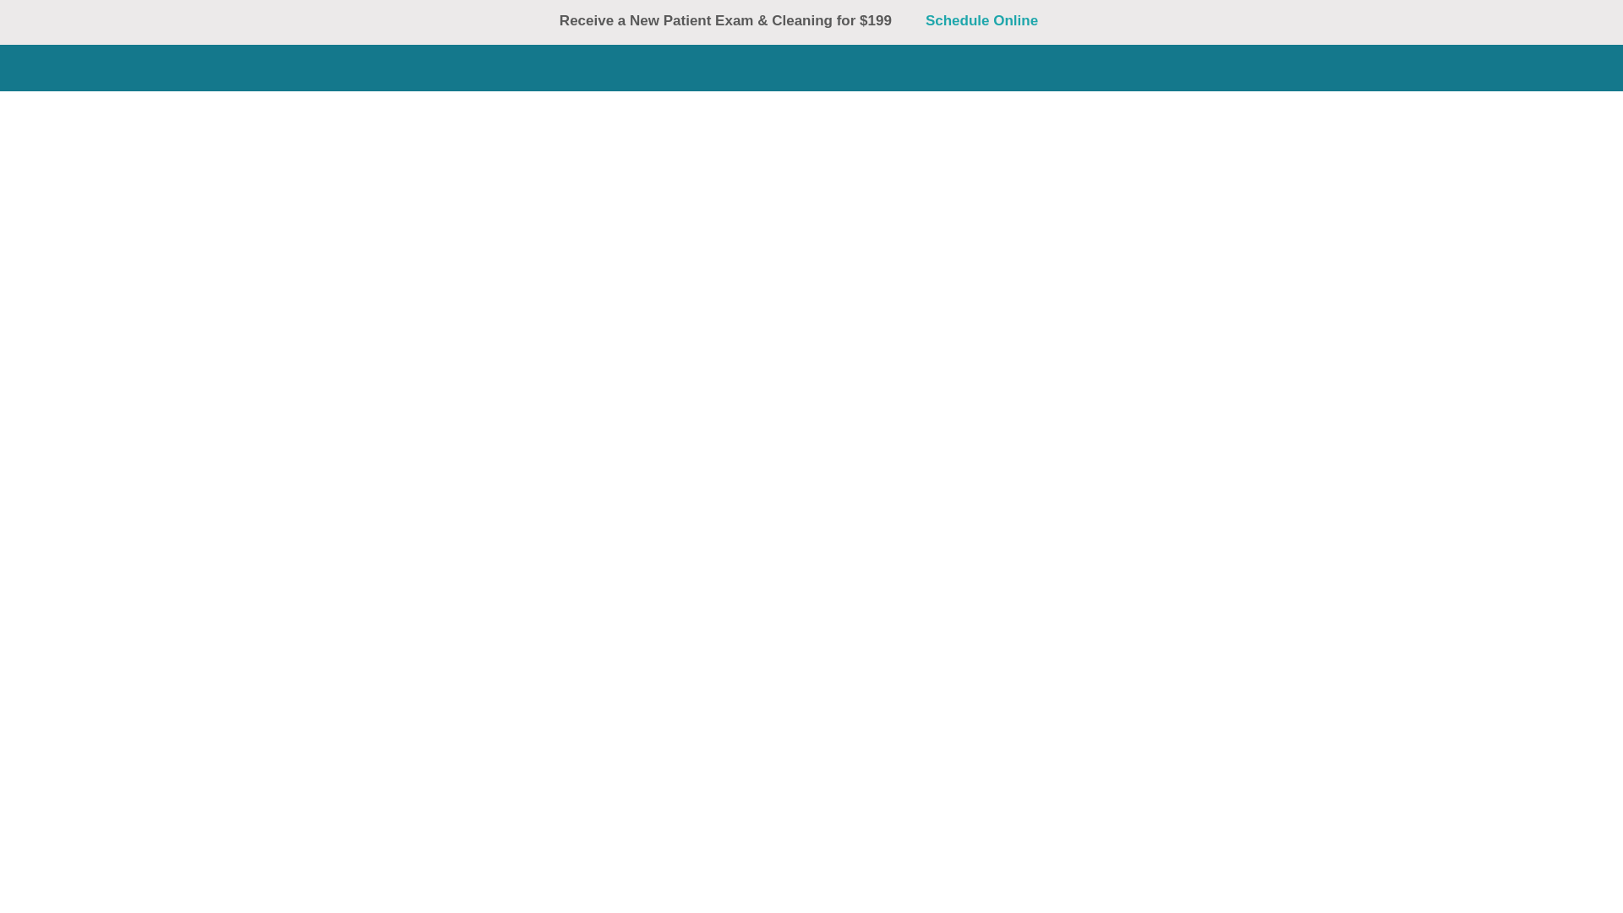 This screenshot has width=1623, height=913. What do you see at coordinates (994, 20) in the screenshot?
I see `Schedule Online` at bounding box center [994, 20].